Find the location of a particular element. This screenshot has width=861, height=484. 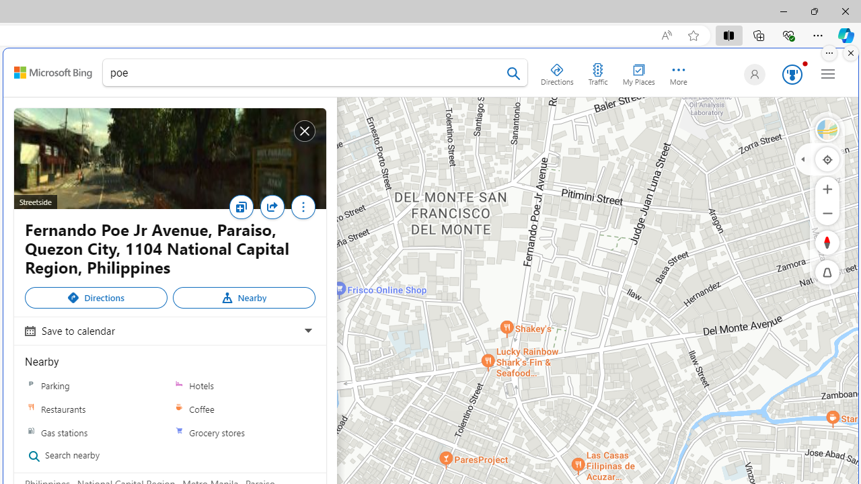

Gas stations is located at coordinates (96, 432).